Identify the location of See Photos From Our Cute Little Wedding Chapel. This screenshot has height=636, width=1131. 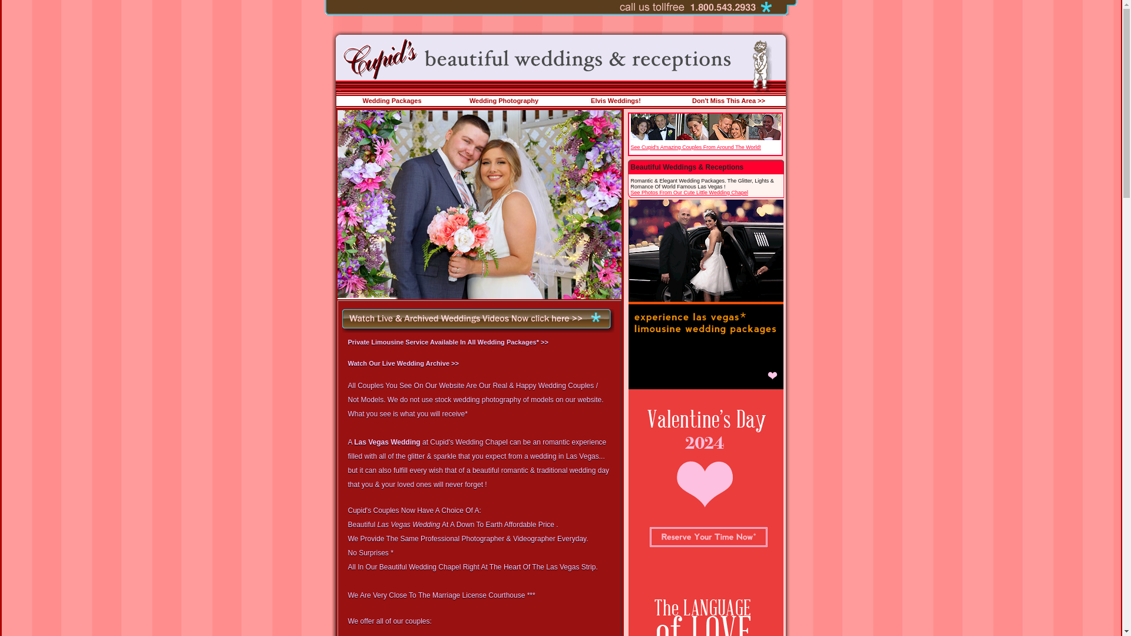
(689, 192).